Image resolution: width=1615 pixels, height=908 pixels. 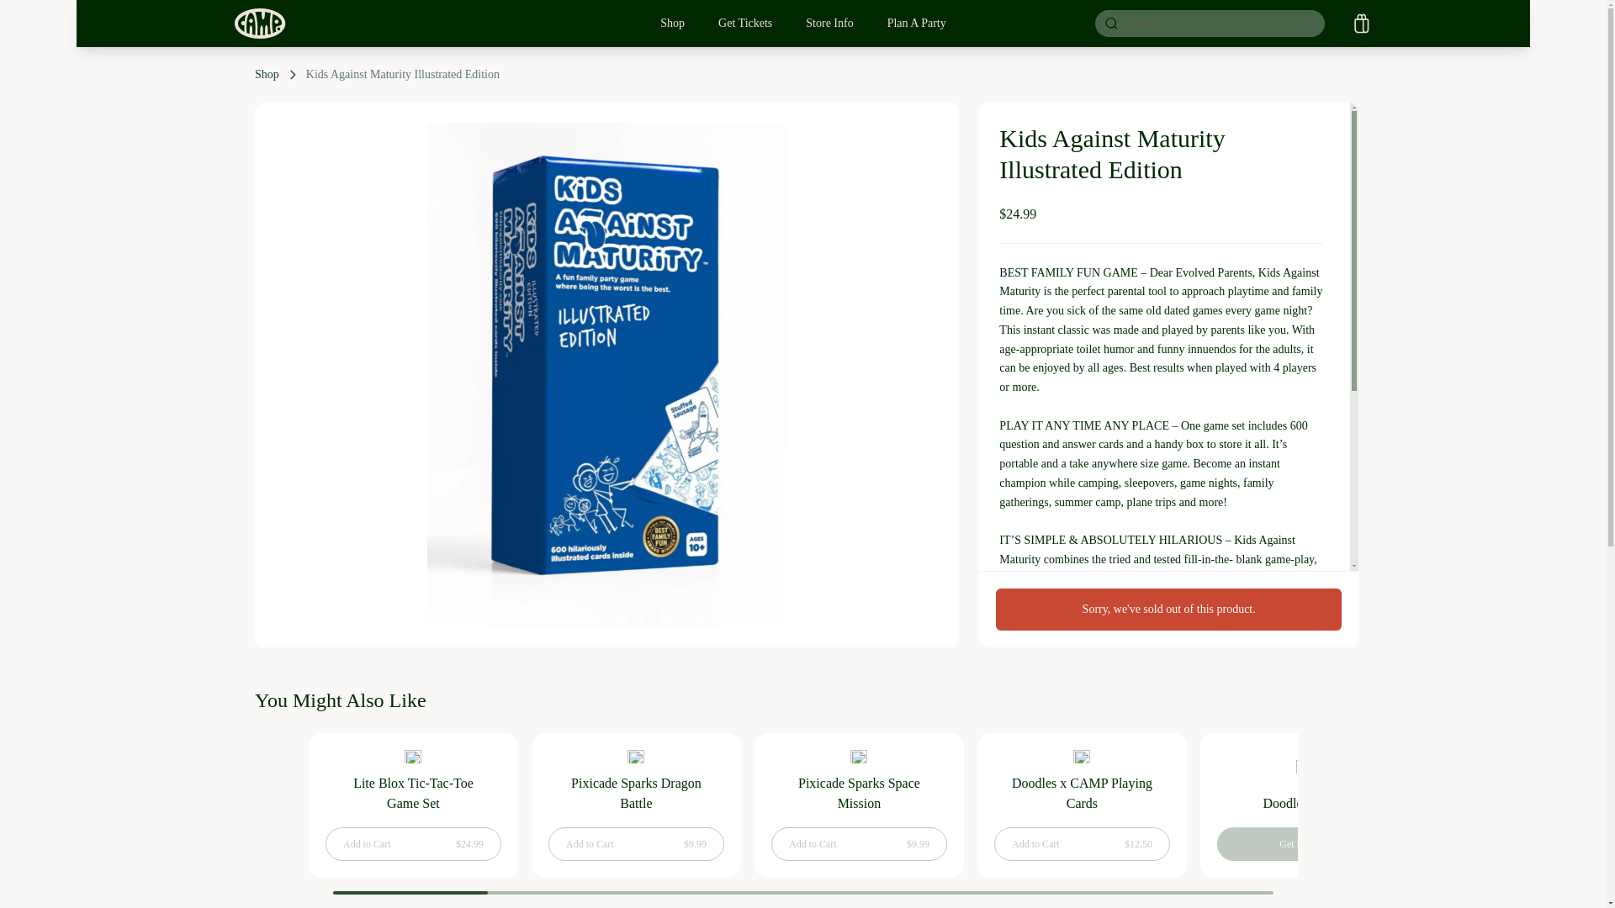 What do you see at coordinates (1305, 803) in the screenshot?
I see `Doodles Puzzle` at bounding box center [1305, 803].